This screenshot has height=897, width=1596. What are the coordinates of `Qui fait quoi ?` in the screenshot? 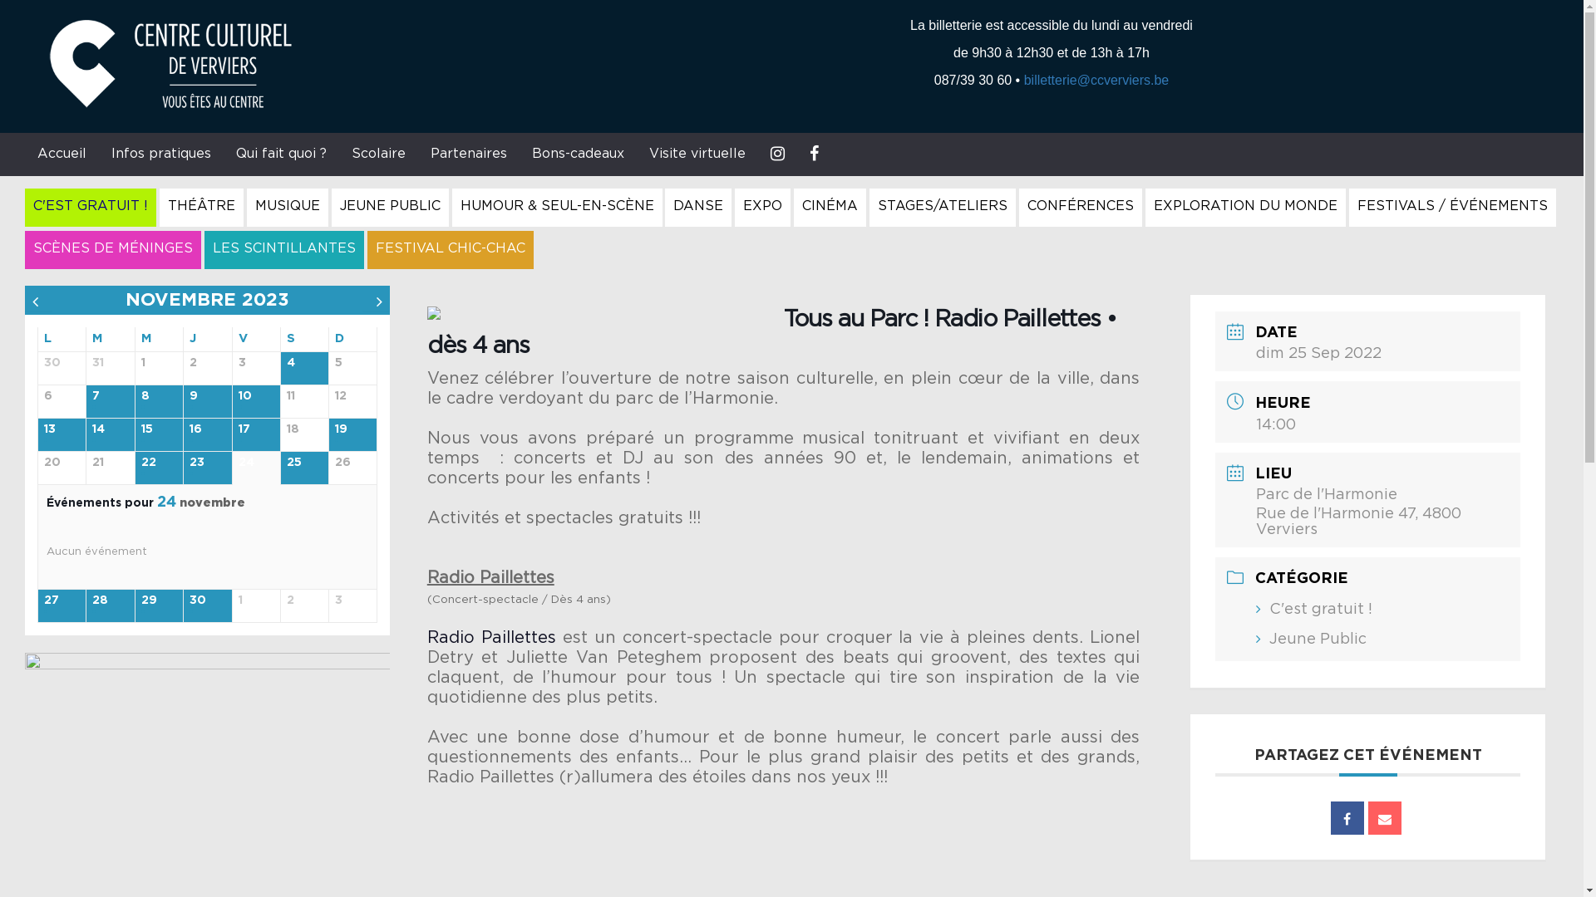 It's located at (281, 154).